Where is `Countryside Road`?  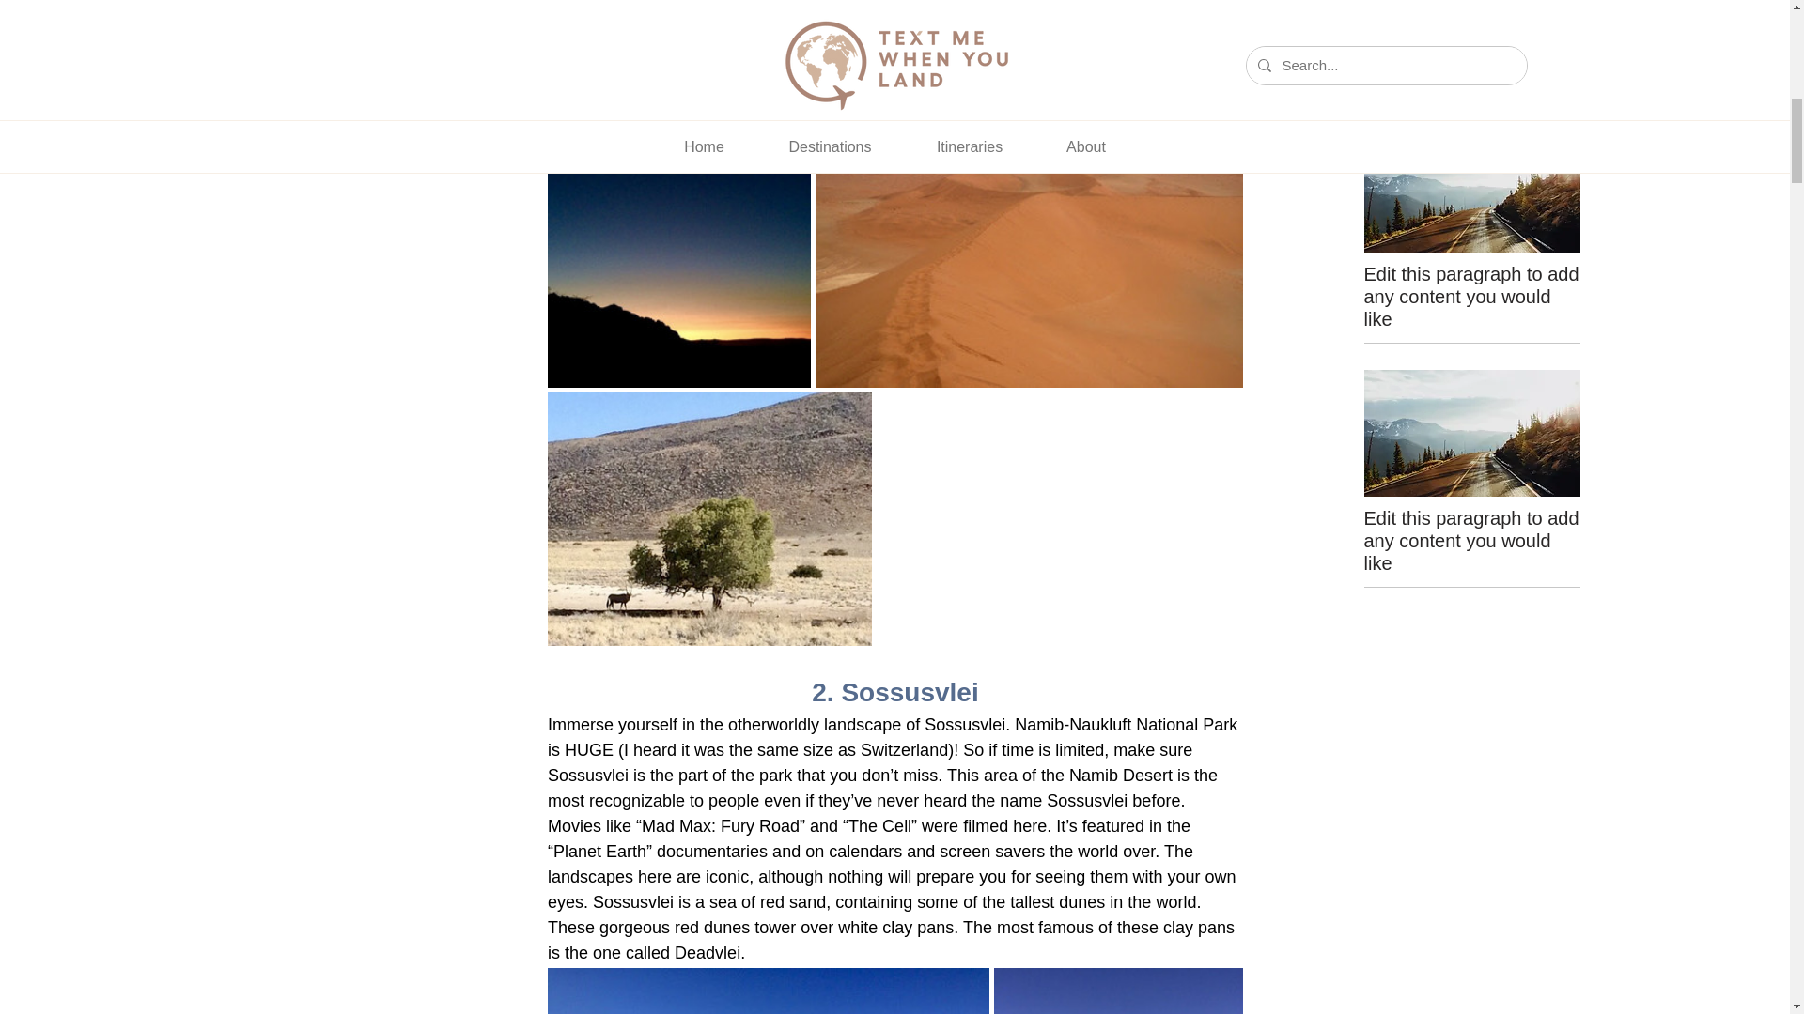 Countryside Road is located at coordinates (1471, 188).